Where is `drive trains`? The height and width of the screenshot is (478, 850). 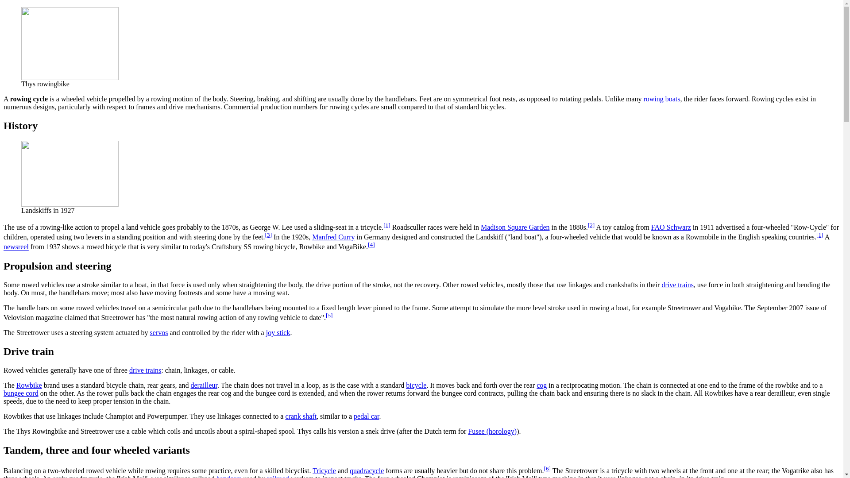 drive trains is located at coordinates (677, 285).